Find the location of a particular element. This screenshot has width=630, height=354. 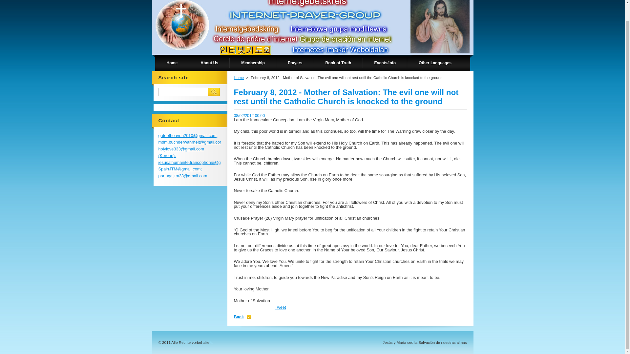

About Us is located at coordinates (209, 63).